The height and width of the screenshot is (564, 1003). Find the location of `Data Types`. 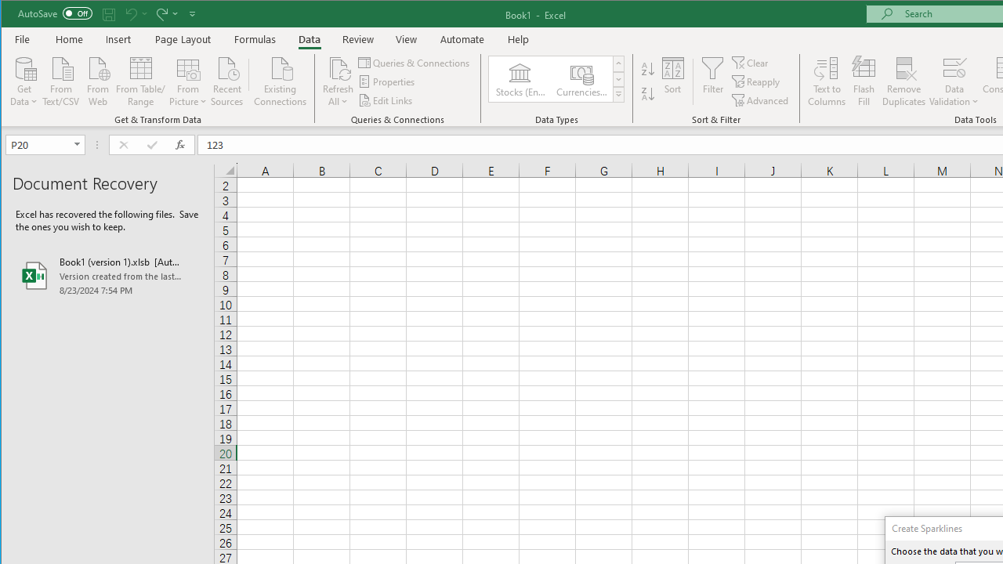

Data Types is located at coordinates (619, 94).